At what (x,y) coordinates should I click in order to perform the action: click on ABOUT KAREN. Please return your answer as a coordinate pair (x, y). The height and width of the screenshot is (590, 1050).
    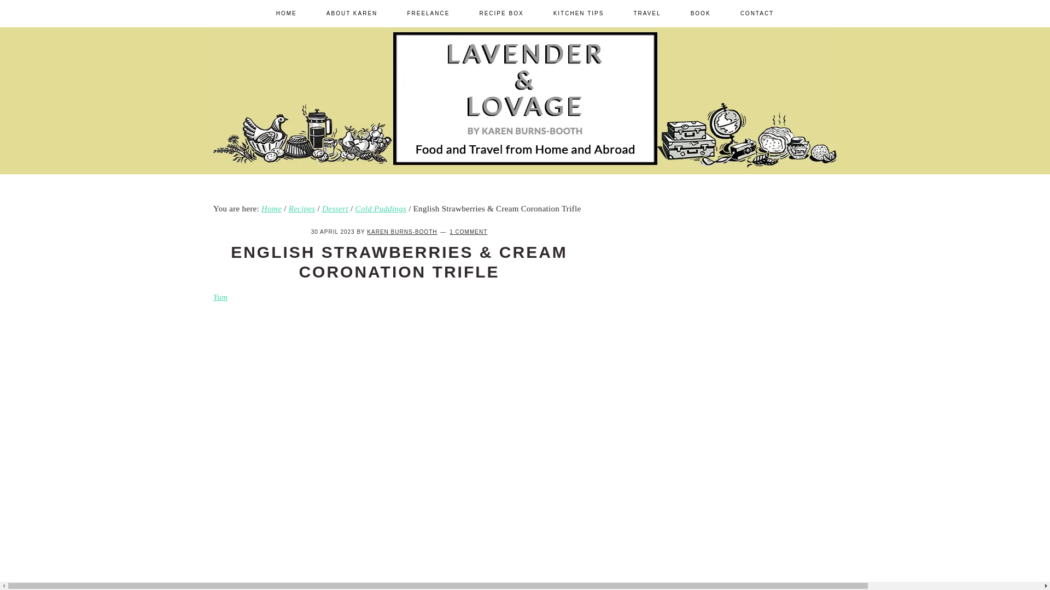
    Looking at the image, I should click on (352, 13).